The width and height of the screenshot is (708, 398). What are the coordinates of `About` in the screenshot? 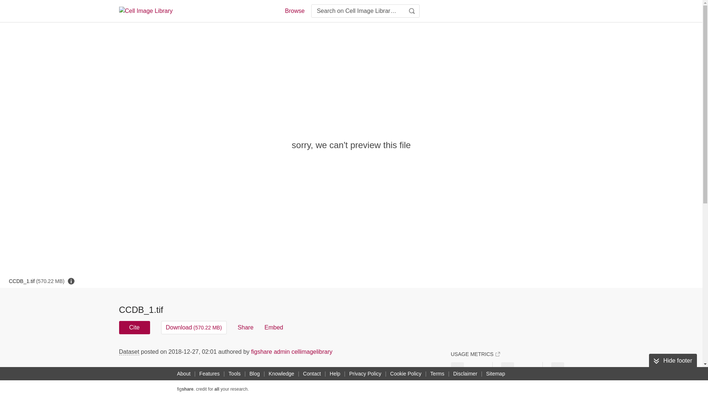 It's located at (184, 374).